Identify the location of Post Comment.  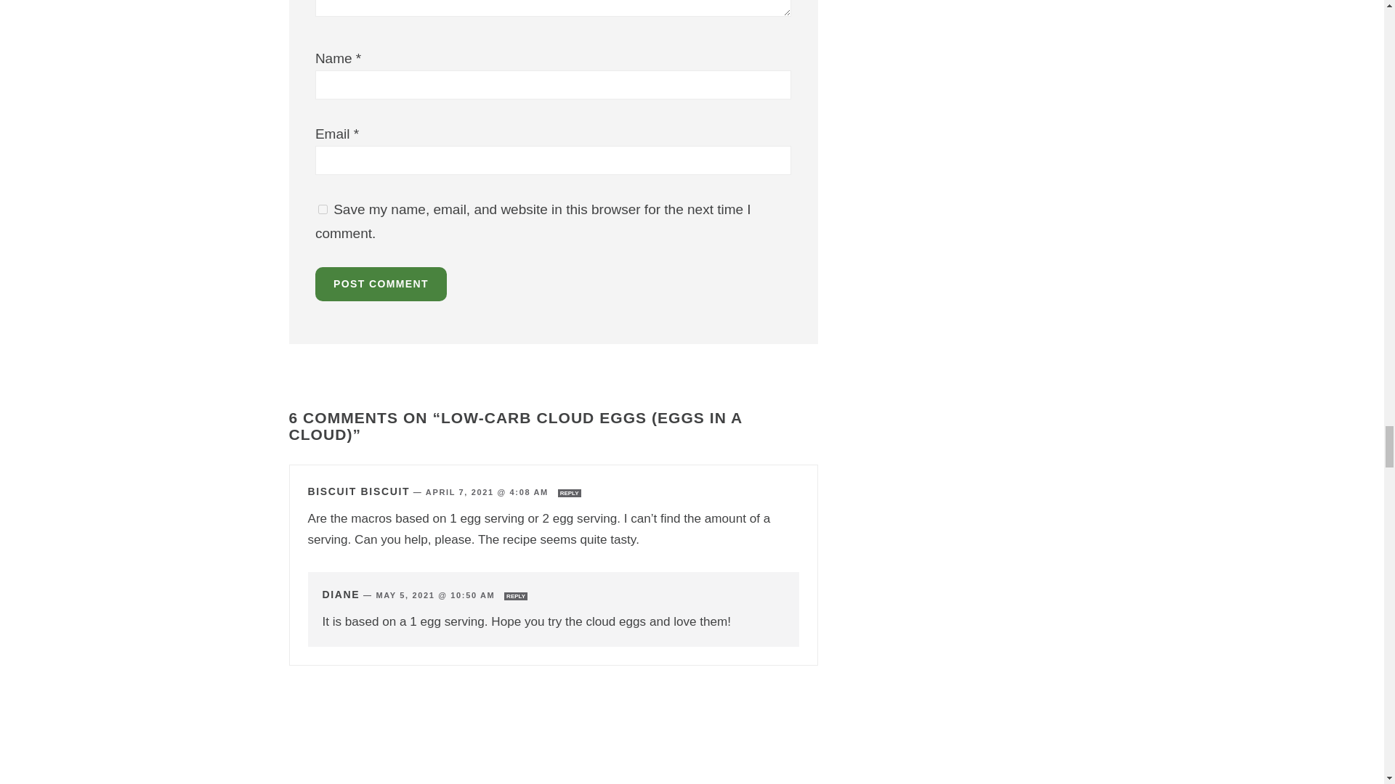
(381, 284).